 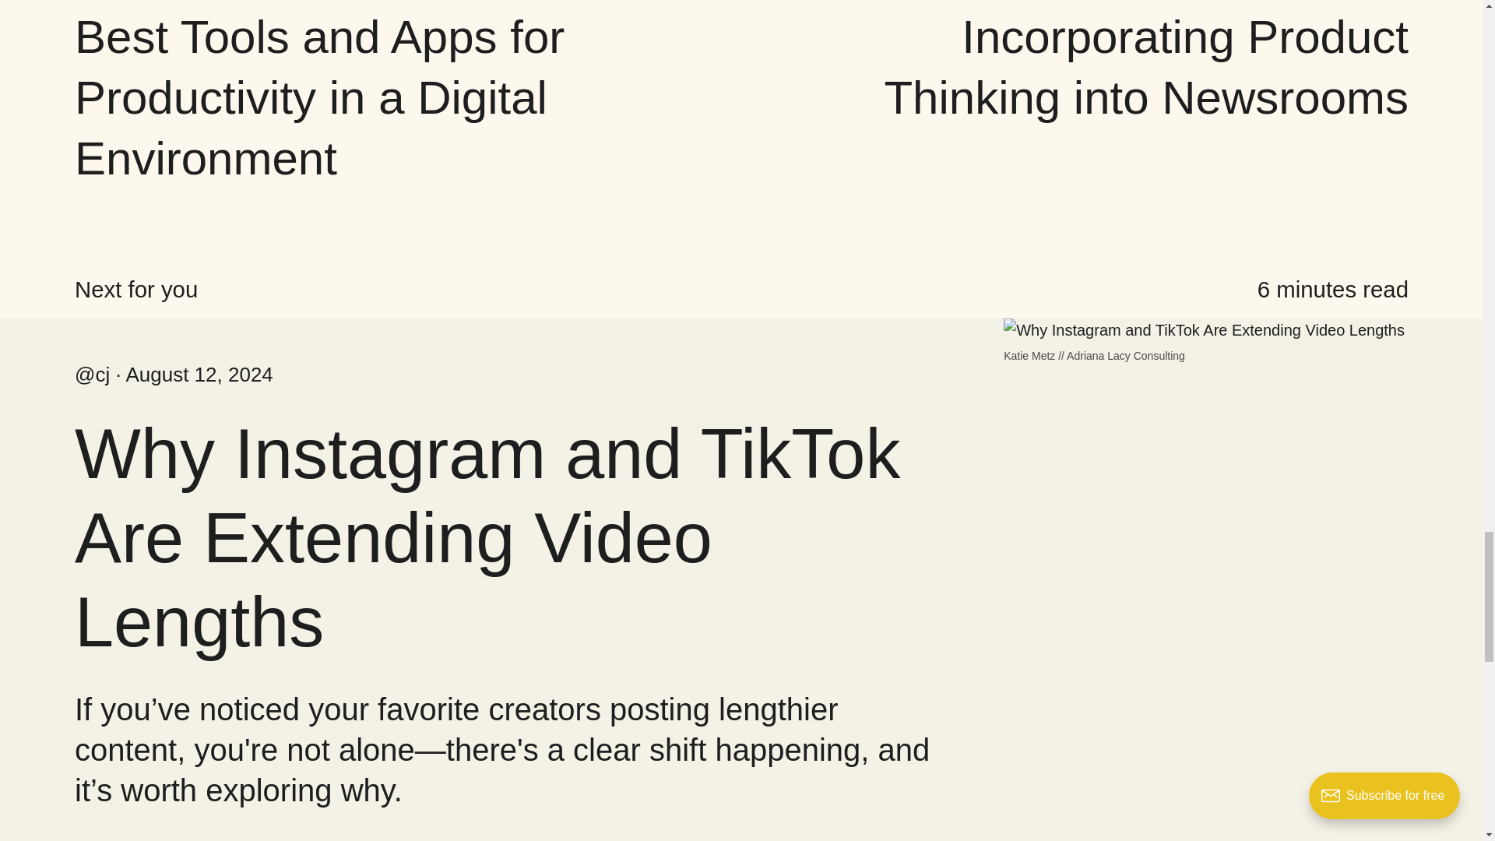 What do you see at coordinates (92, 374) in the screenshot?
I see `cj` at bounding box center [92, 374].